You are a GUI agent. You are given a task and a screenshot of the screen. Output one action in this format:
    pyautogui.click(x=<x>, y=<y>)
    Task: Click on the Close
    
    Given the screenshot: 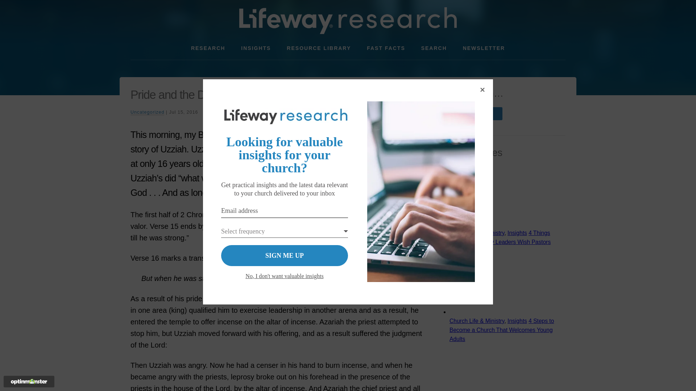 What is the action you would take?
    pyautogui.click(x=482, y=90)
    